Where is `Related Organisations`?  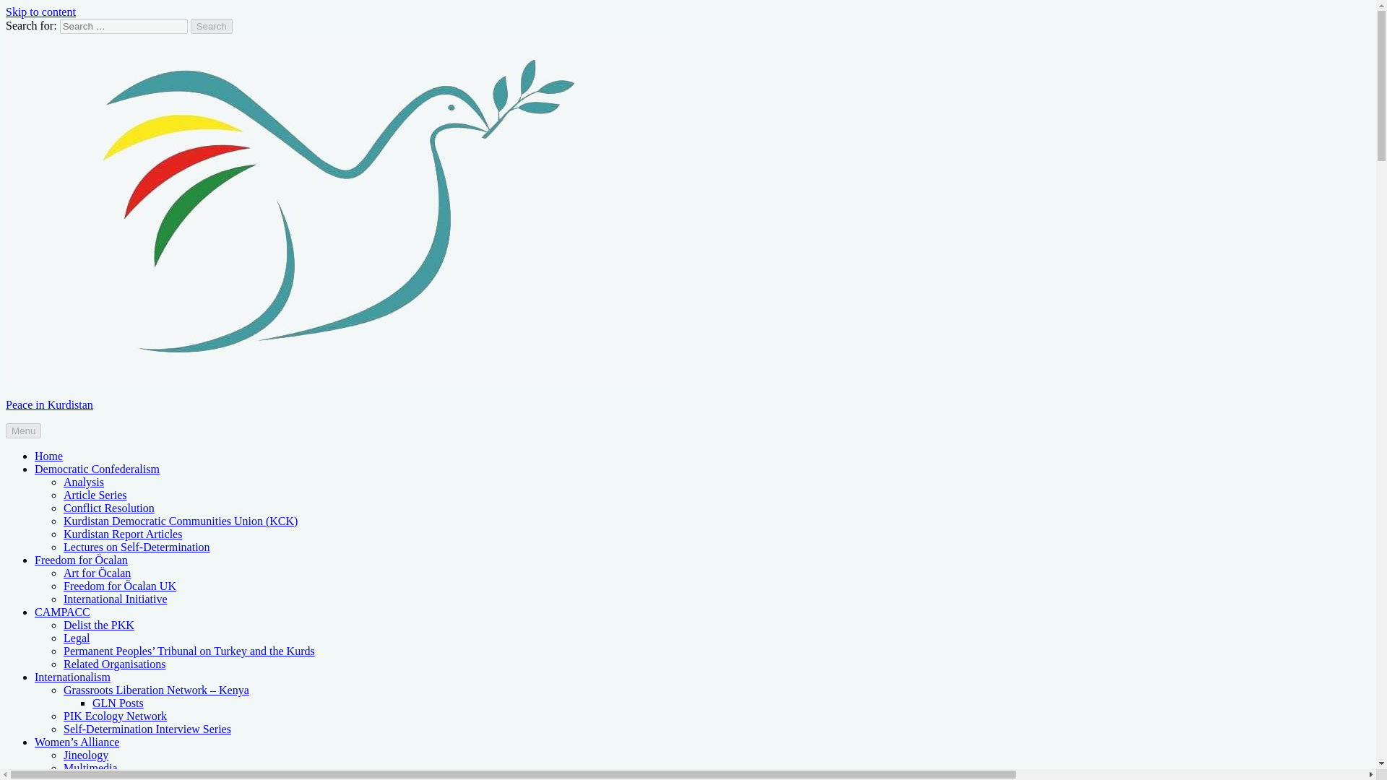 Related Organisations is located at coordinates (114, 664).